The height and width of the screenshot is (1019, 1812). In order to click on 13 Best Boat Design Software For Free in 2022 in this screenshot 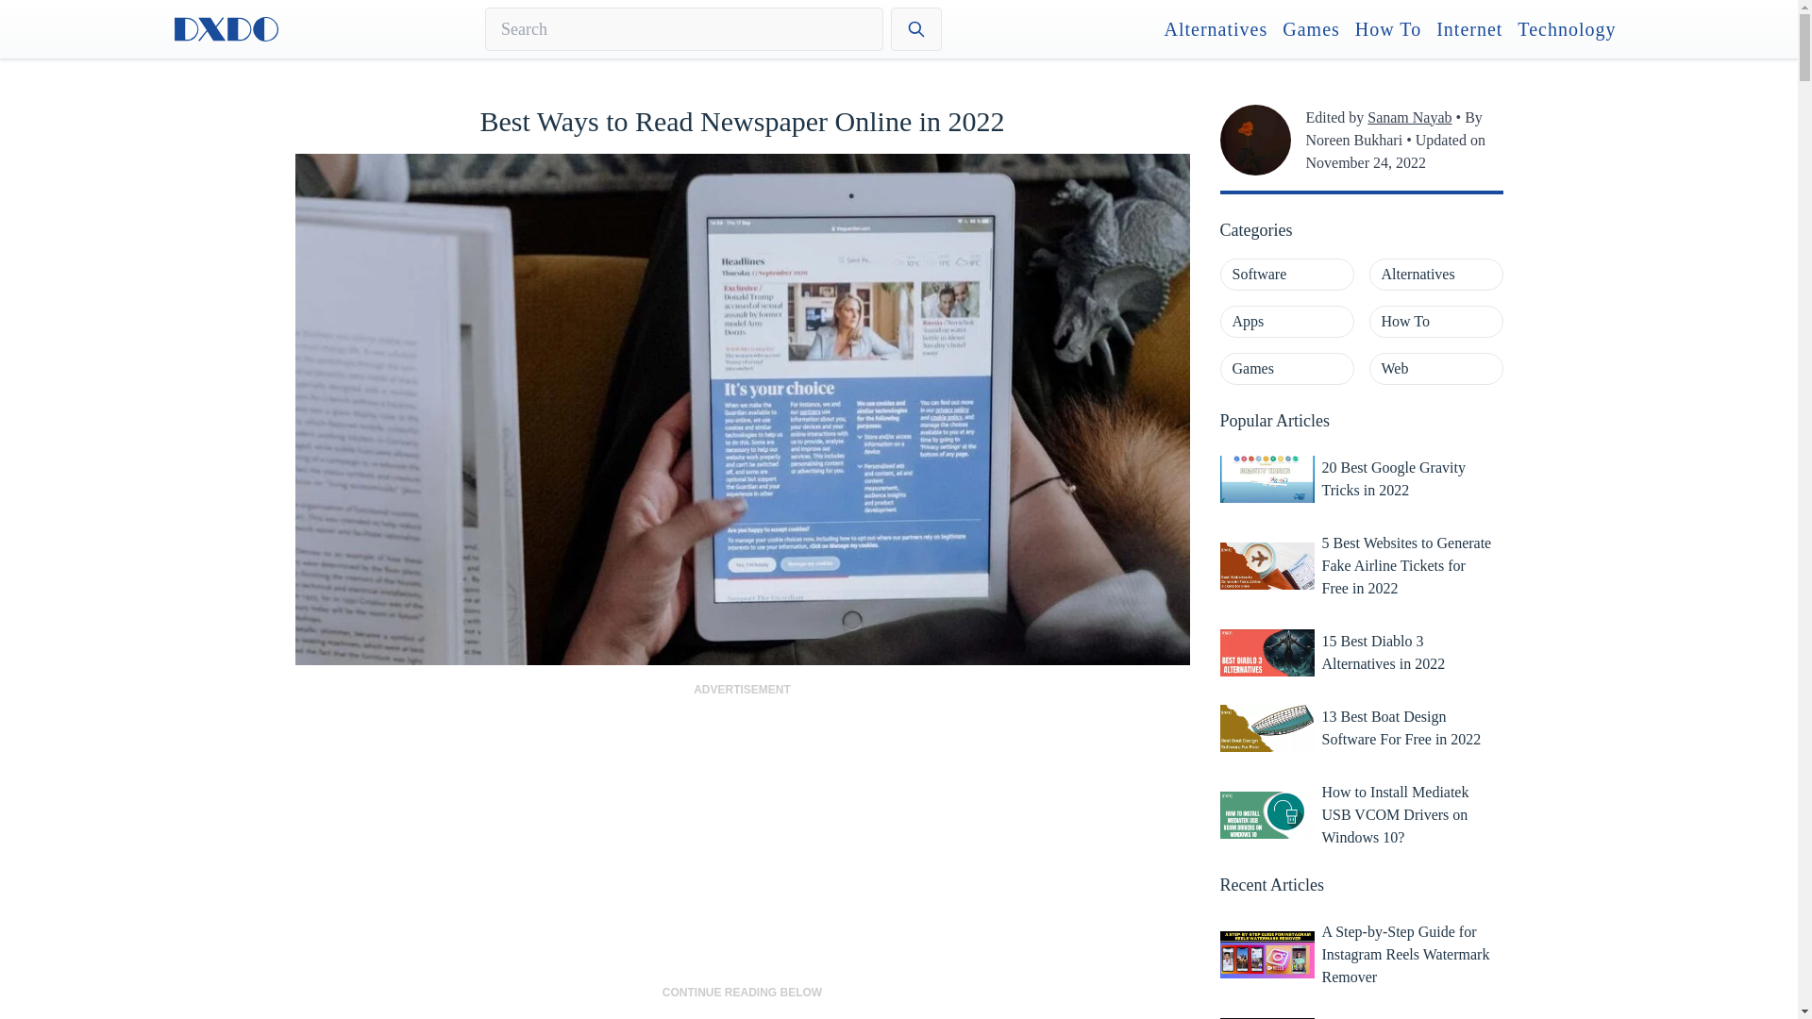, I will do `click(1408, 727)`.